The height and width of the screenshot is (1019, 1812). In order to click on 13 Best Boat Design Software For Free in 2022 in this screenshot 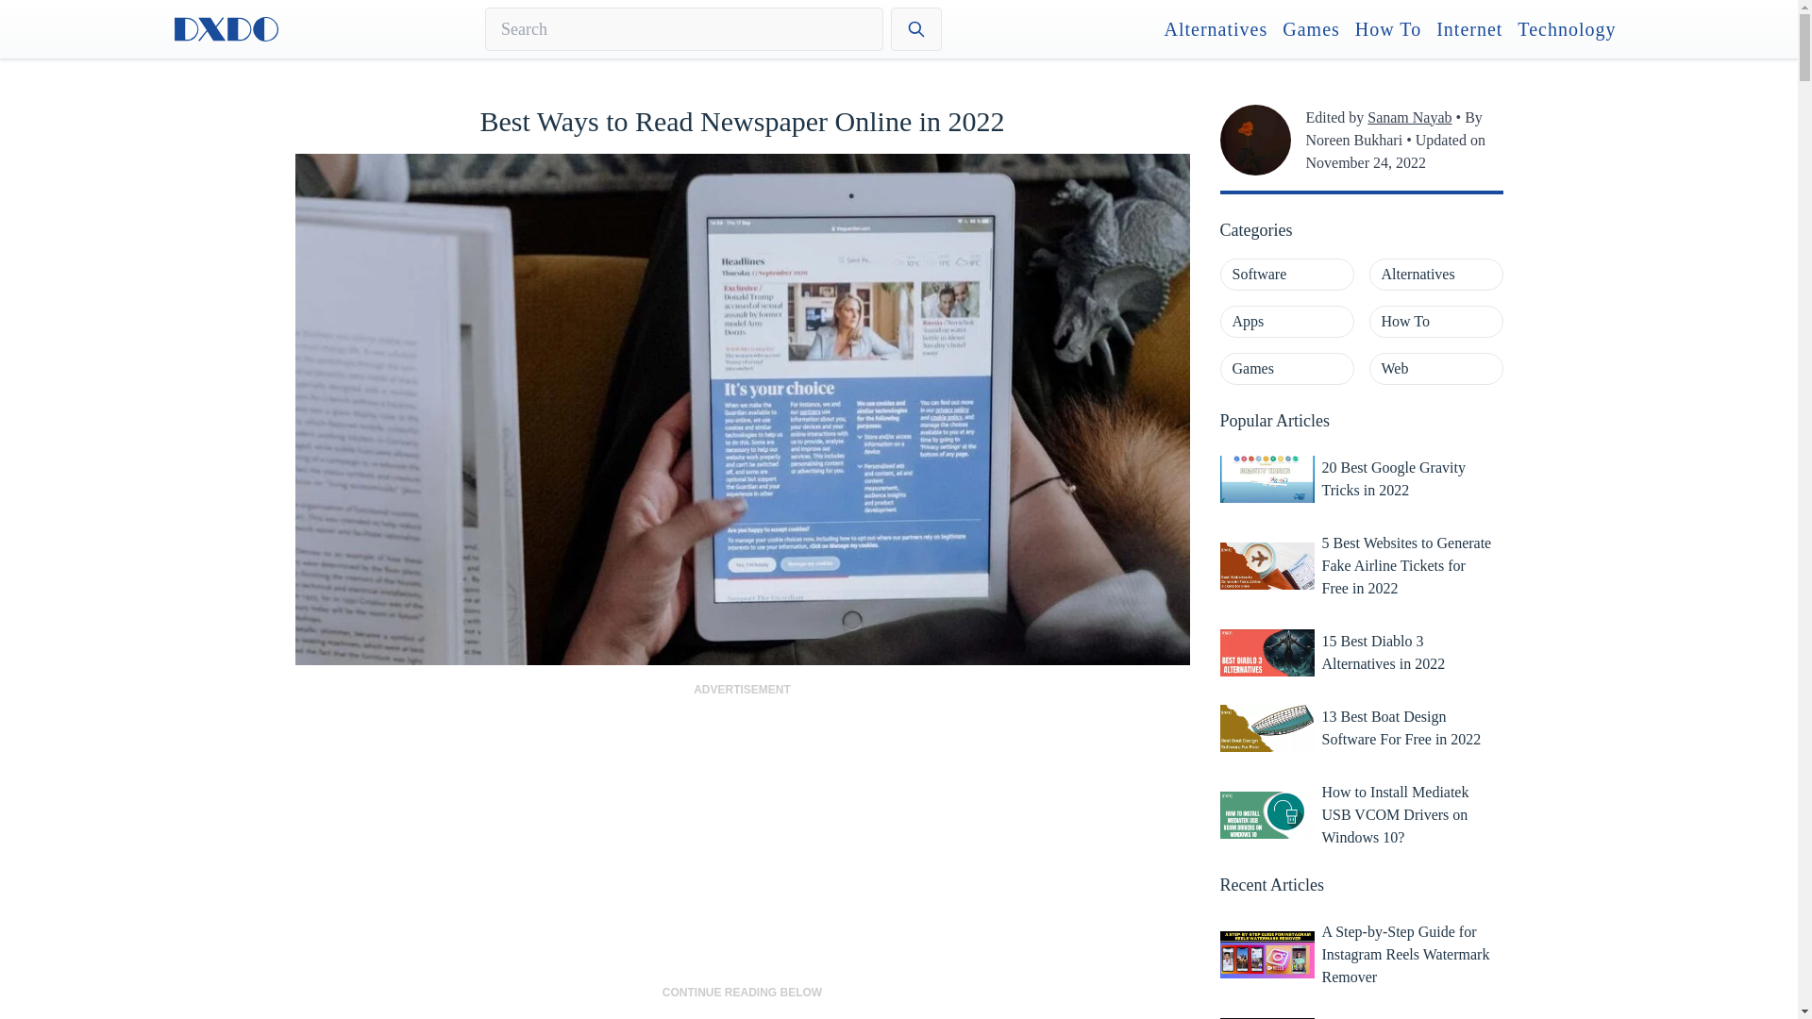, I will do `click(1408, 727)`.